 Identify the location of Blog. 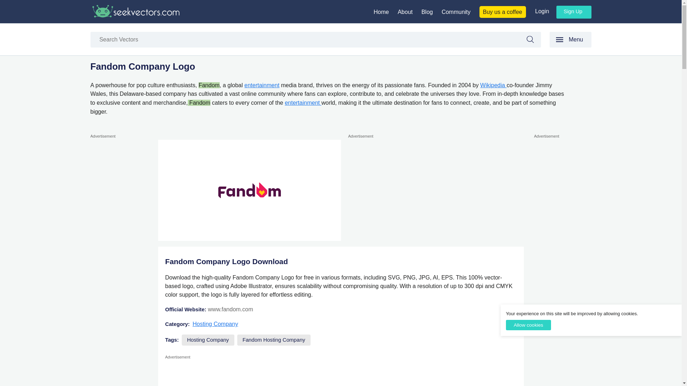
(427, 12).